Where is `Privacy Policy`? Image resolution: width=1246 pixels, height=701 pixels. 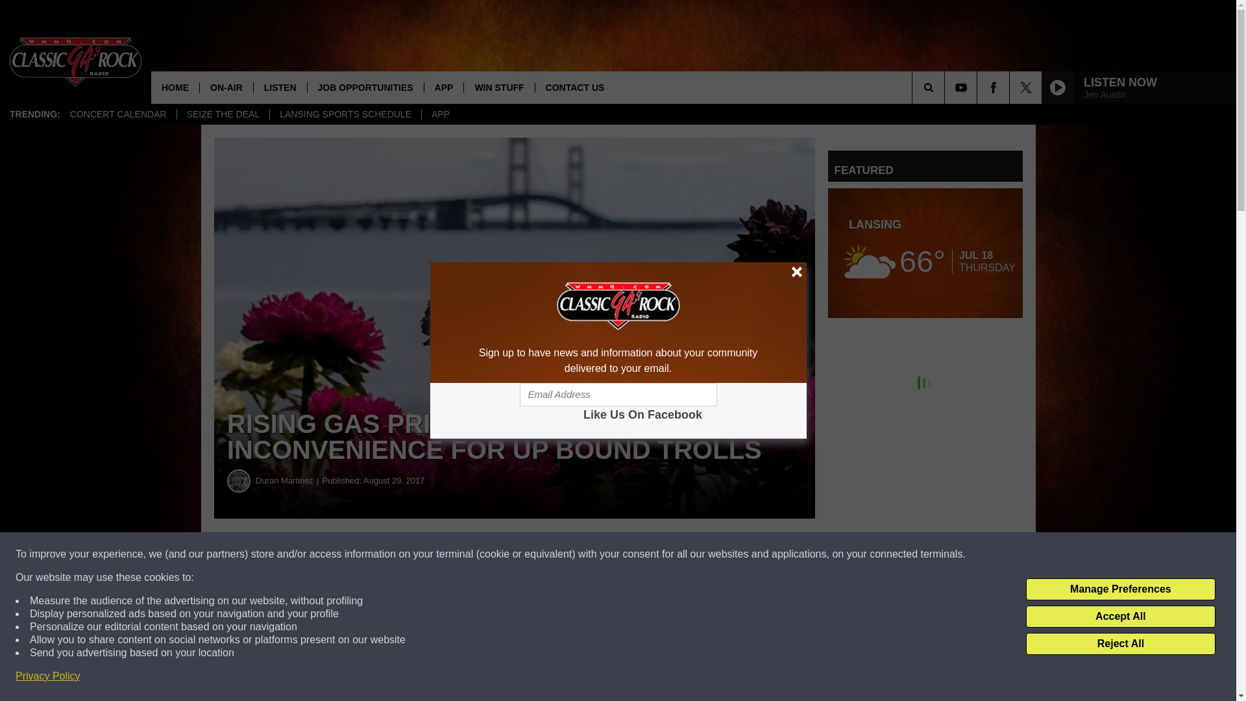 Privacy Policy is located at coordinates (48, 676).